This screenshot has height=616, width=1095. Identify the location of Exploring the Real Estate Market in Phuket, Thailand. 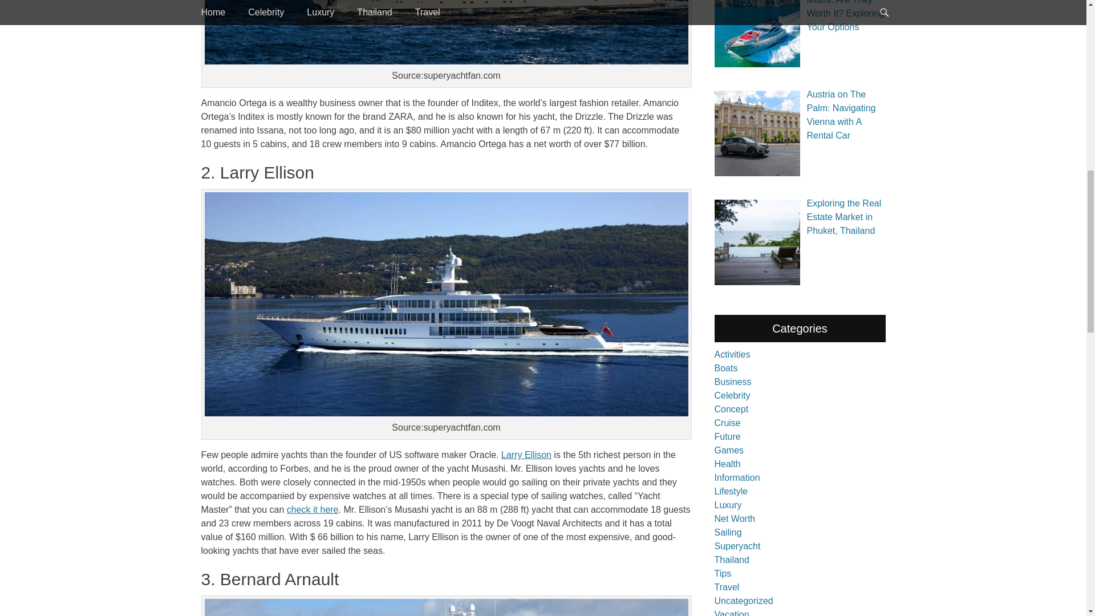
(843, 217).